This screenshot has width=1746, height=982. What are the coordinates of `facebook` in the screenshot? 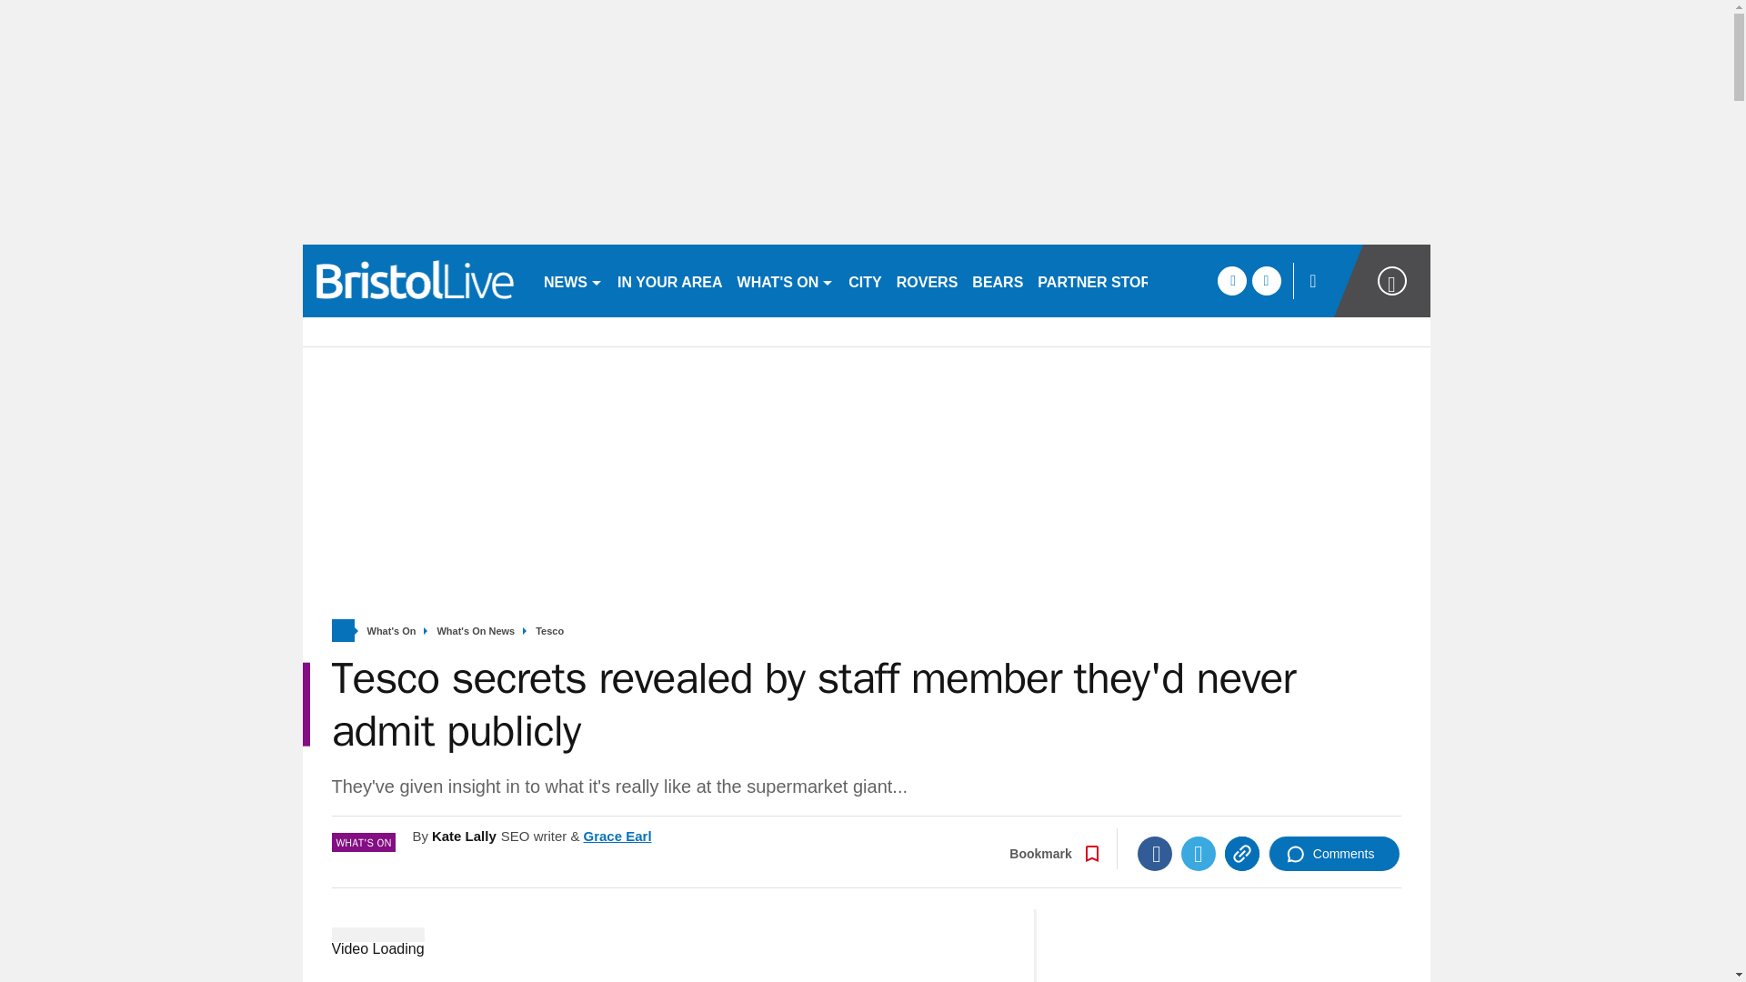 It's located at (1231, 280).